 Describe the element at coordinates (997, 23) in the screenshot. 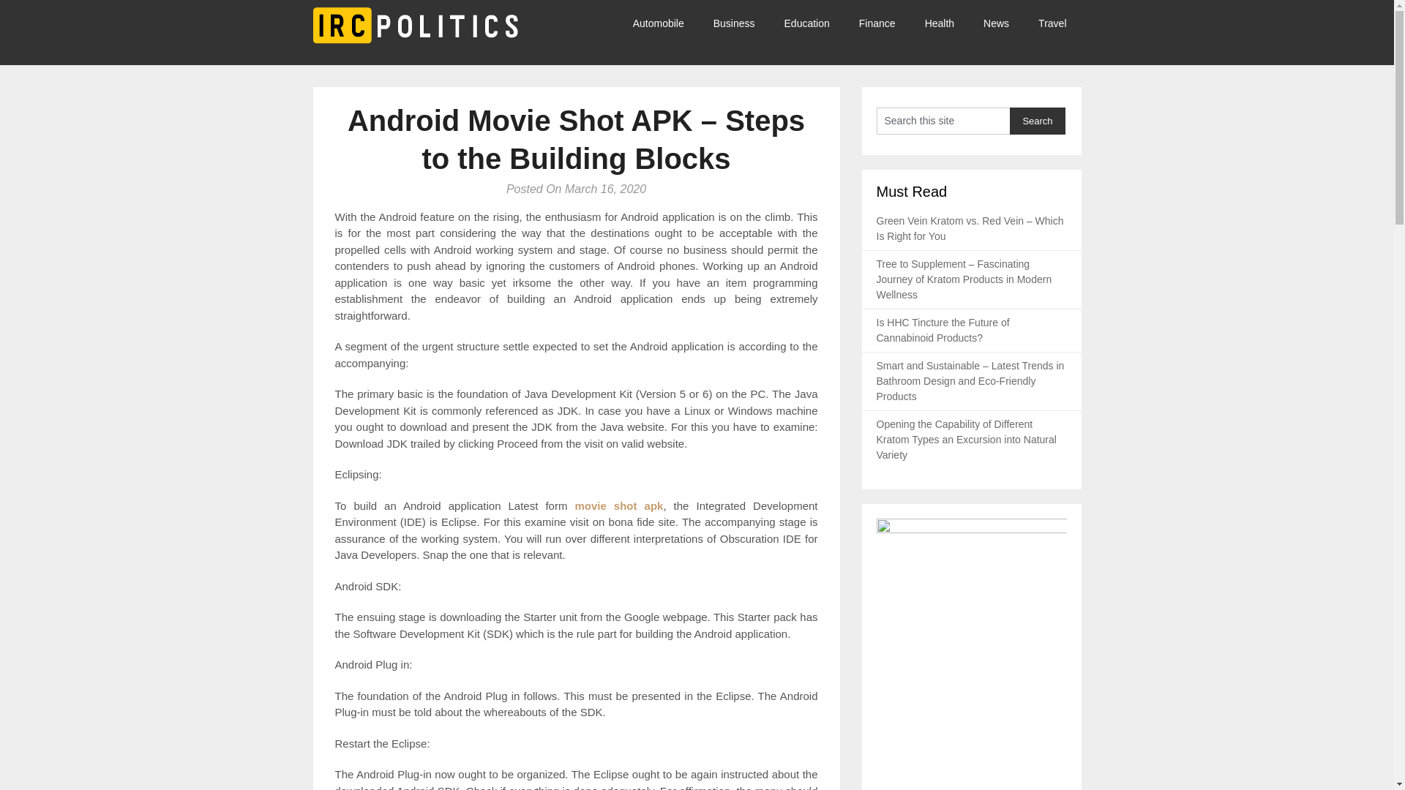

I see `News` at that location.